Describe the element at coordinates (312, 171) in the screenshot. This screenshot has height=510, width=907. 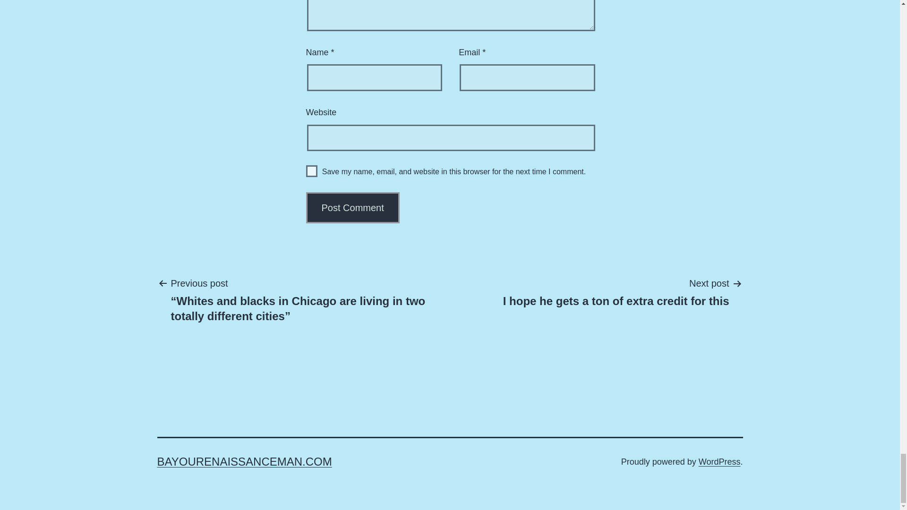
I see `yes` at that location.